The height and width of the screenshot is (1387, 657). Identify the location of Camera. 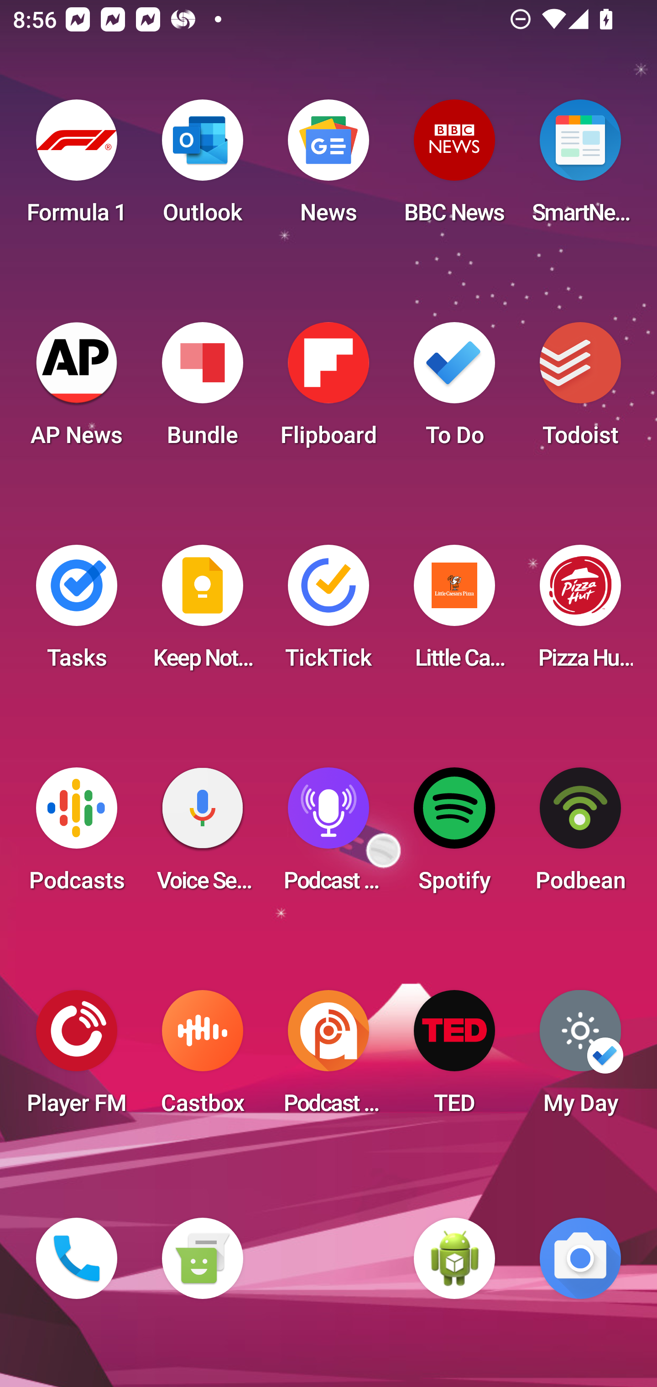
(580, 1258).